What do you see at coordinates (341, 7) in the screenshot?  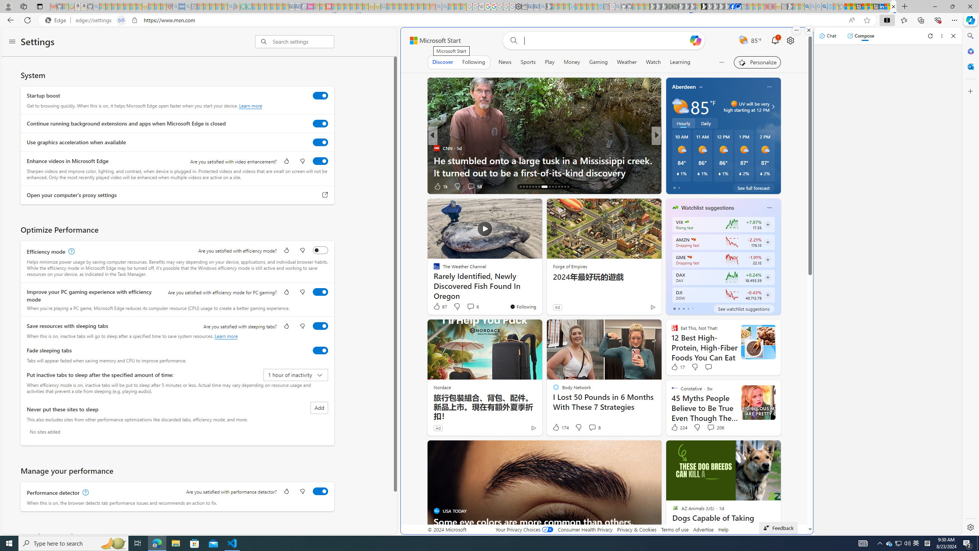 I see `14 Common Myths Debunked By Scientific Facts - Sleeping` at bounding box center [341, 7].